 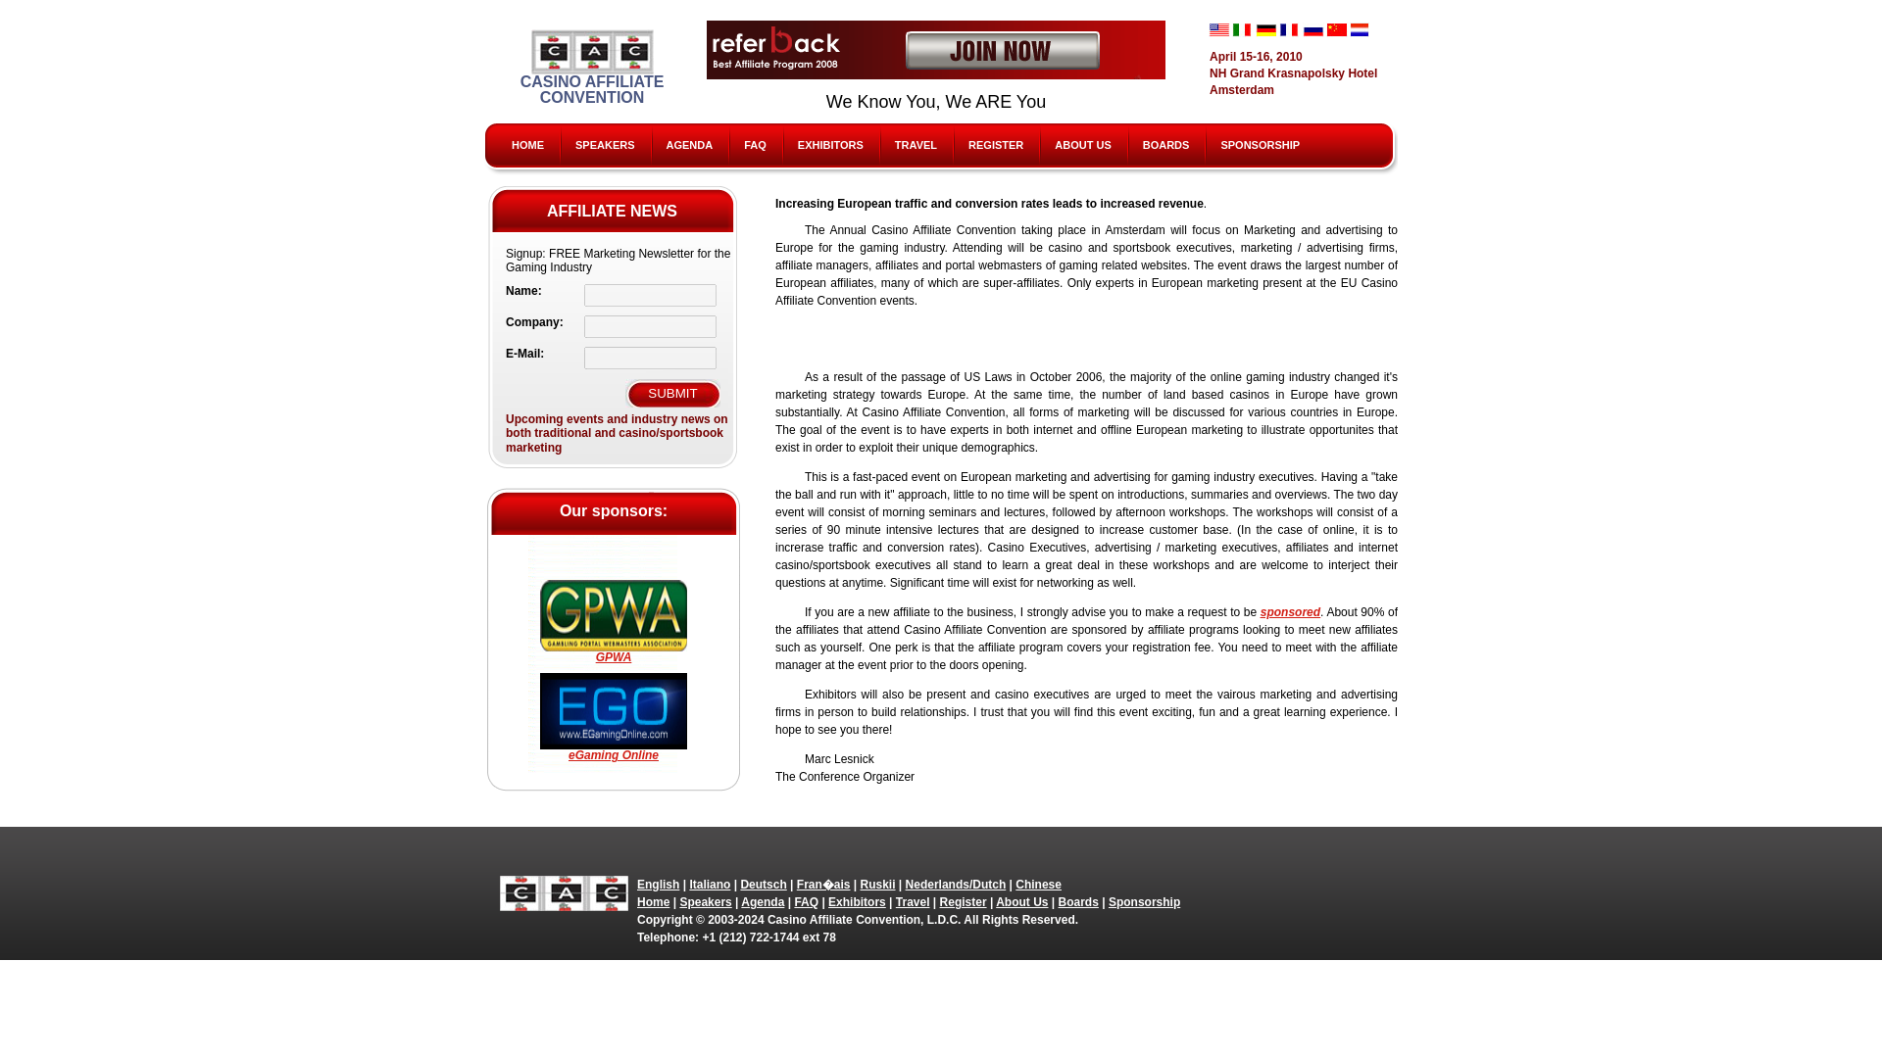 I want to click on Deutsch, so click(x=763, y=885).